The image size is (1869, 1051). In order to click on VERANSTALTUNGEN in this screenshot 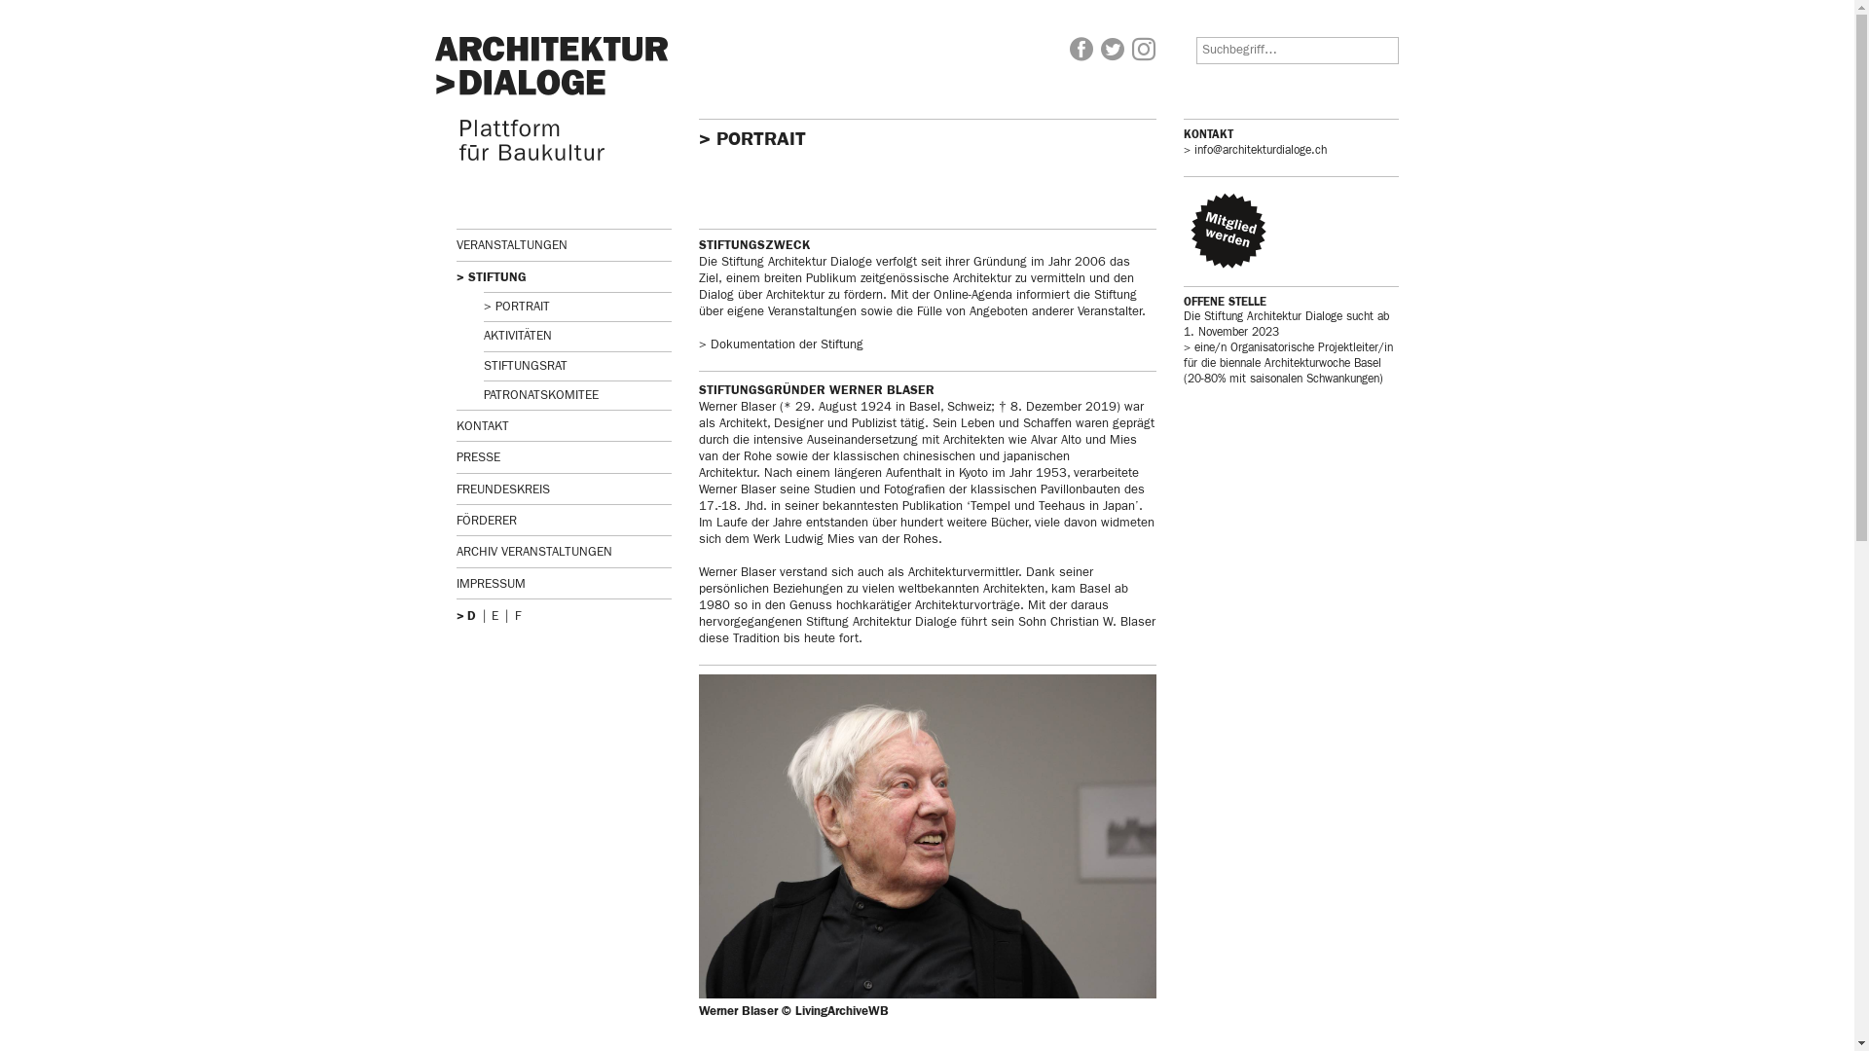, I will do `click(563, 245)`.